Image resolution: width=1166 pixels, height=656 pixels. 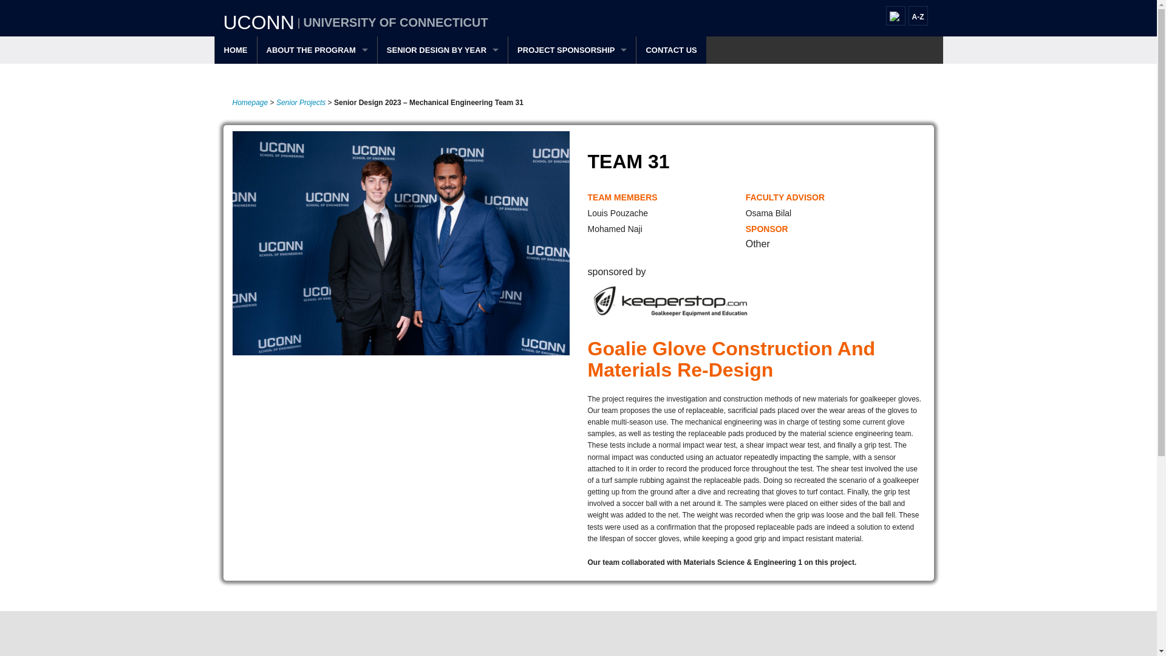 What do you see at coordinates (259, 22) in the screenshot?
I see `UCONN` at bounding box center [259, 22].